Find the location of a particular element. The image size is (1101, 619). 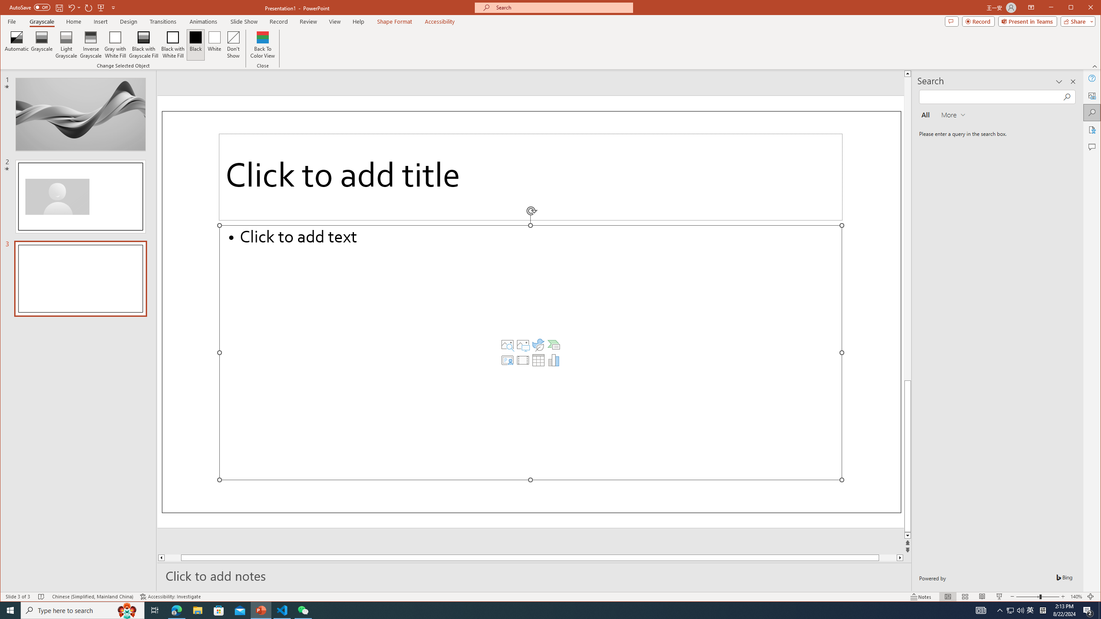

Grayscale is located at coordinates (42, 45).